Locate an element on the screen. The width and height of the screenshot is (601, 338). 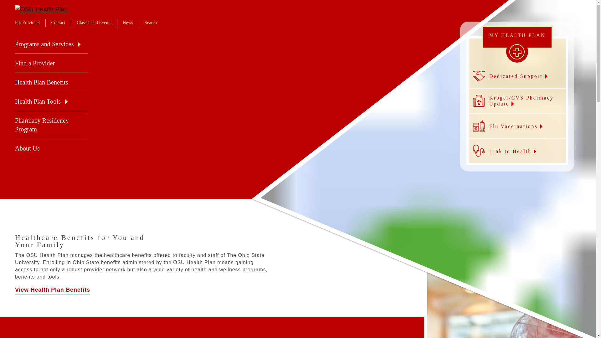
Programs and Services is located at coordinates (44, 44).